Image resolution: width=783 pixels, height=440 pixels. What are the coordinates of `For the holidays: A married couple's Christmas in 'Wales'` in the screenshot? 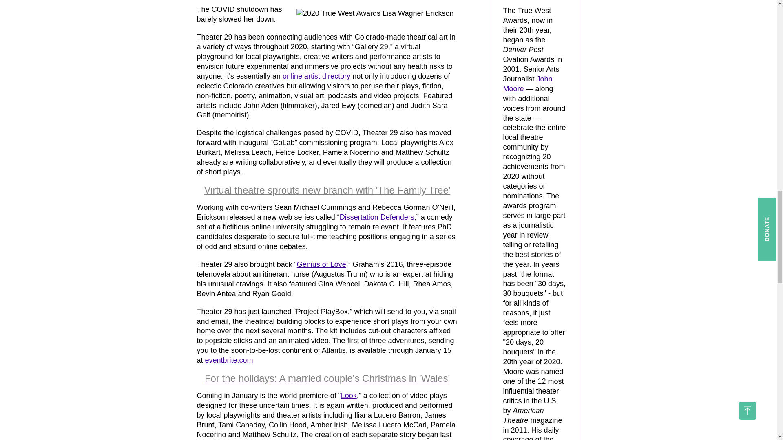 It's located at (327, 378).